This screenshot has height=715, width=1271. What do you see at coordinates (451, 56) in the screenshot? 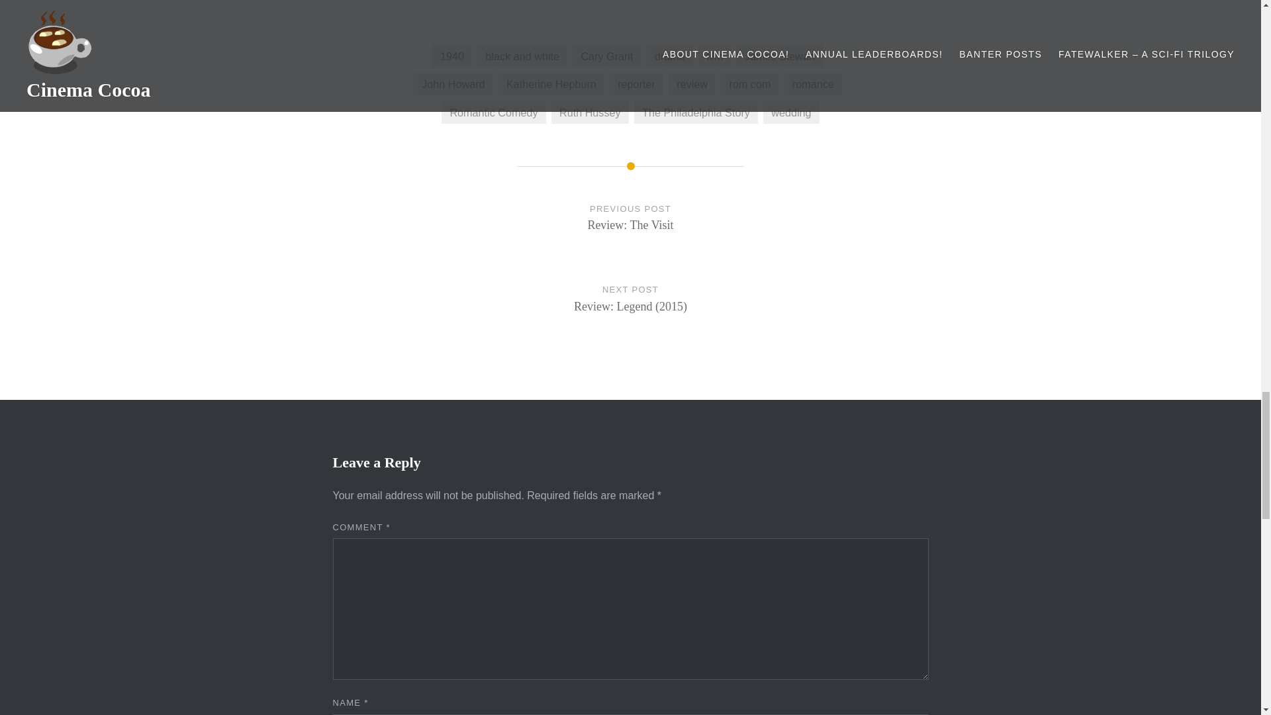
I see `1940` at bounding box center [451, 56].